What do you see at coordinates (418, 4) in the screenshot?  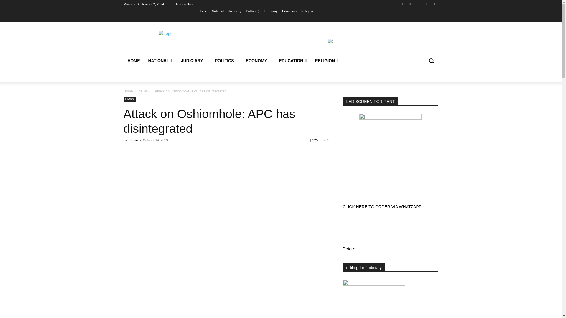 I see `Twitter` at bounding box center [418, 4].